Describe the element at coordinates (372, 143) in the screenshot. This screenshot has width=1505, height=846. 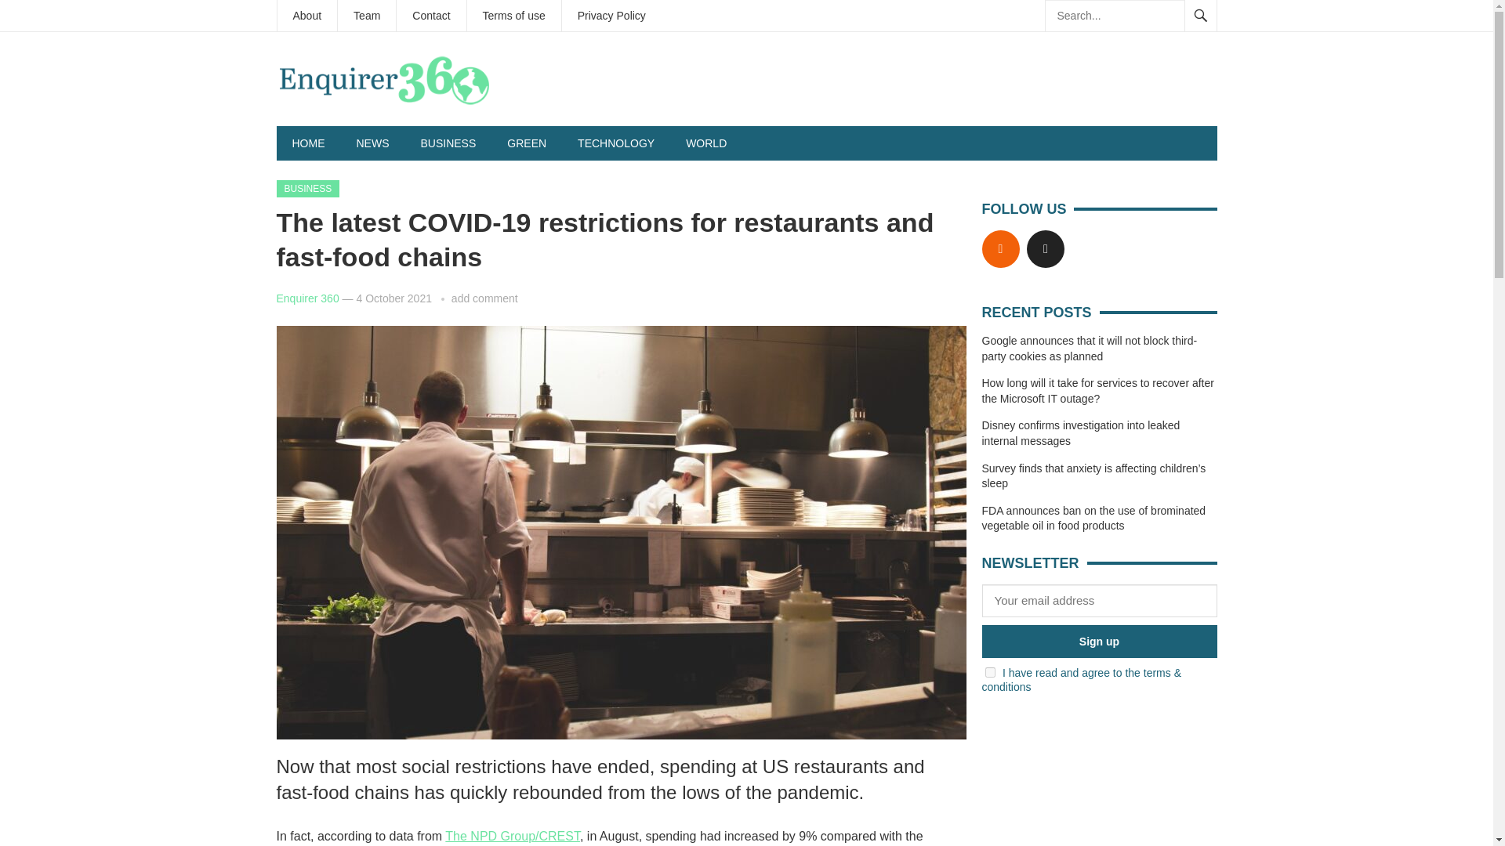
I see `NEWS` at that location.